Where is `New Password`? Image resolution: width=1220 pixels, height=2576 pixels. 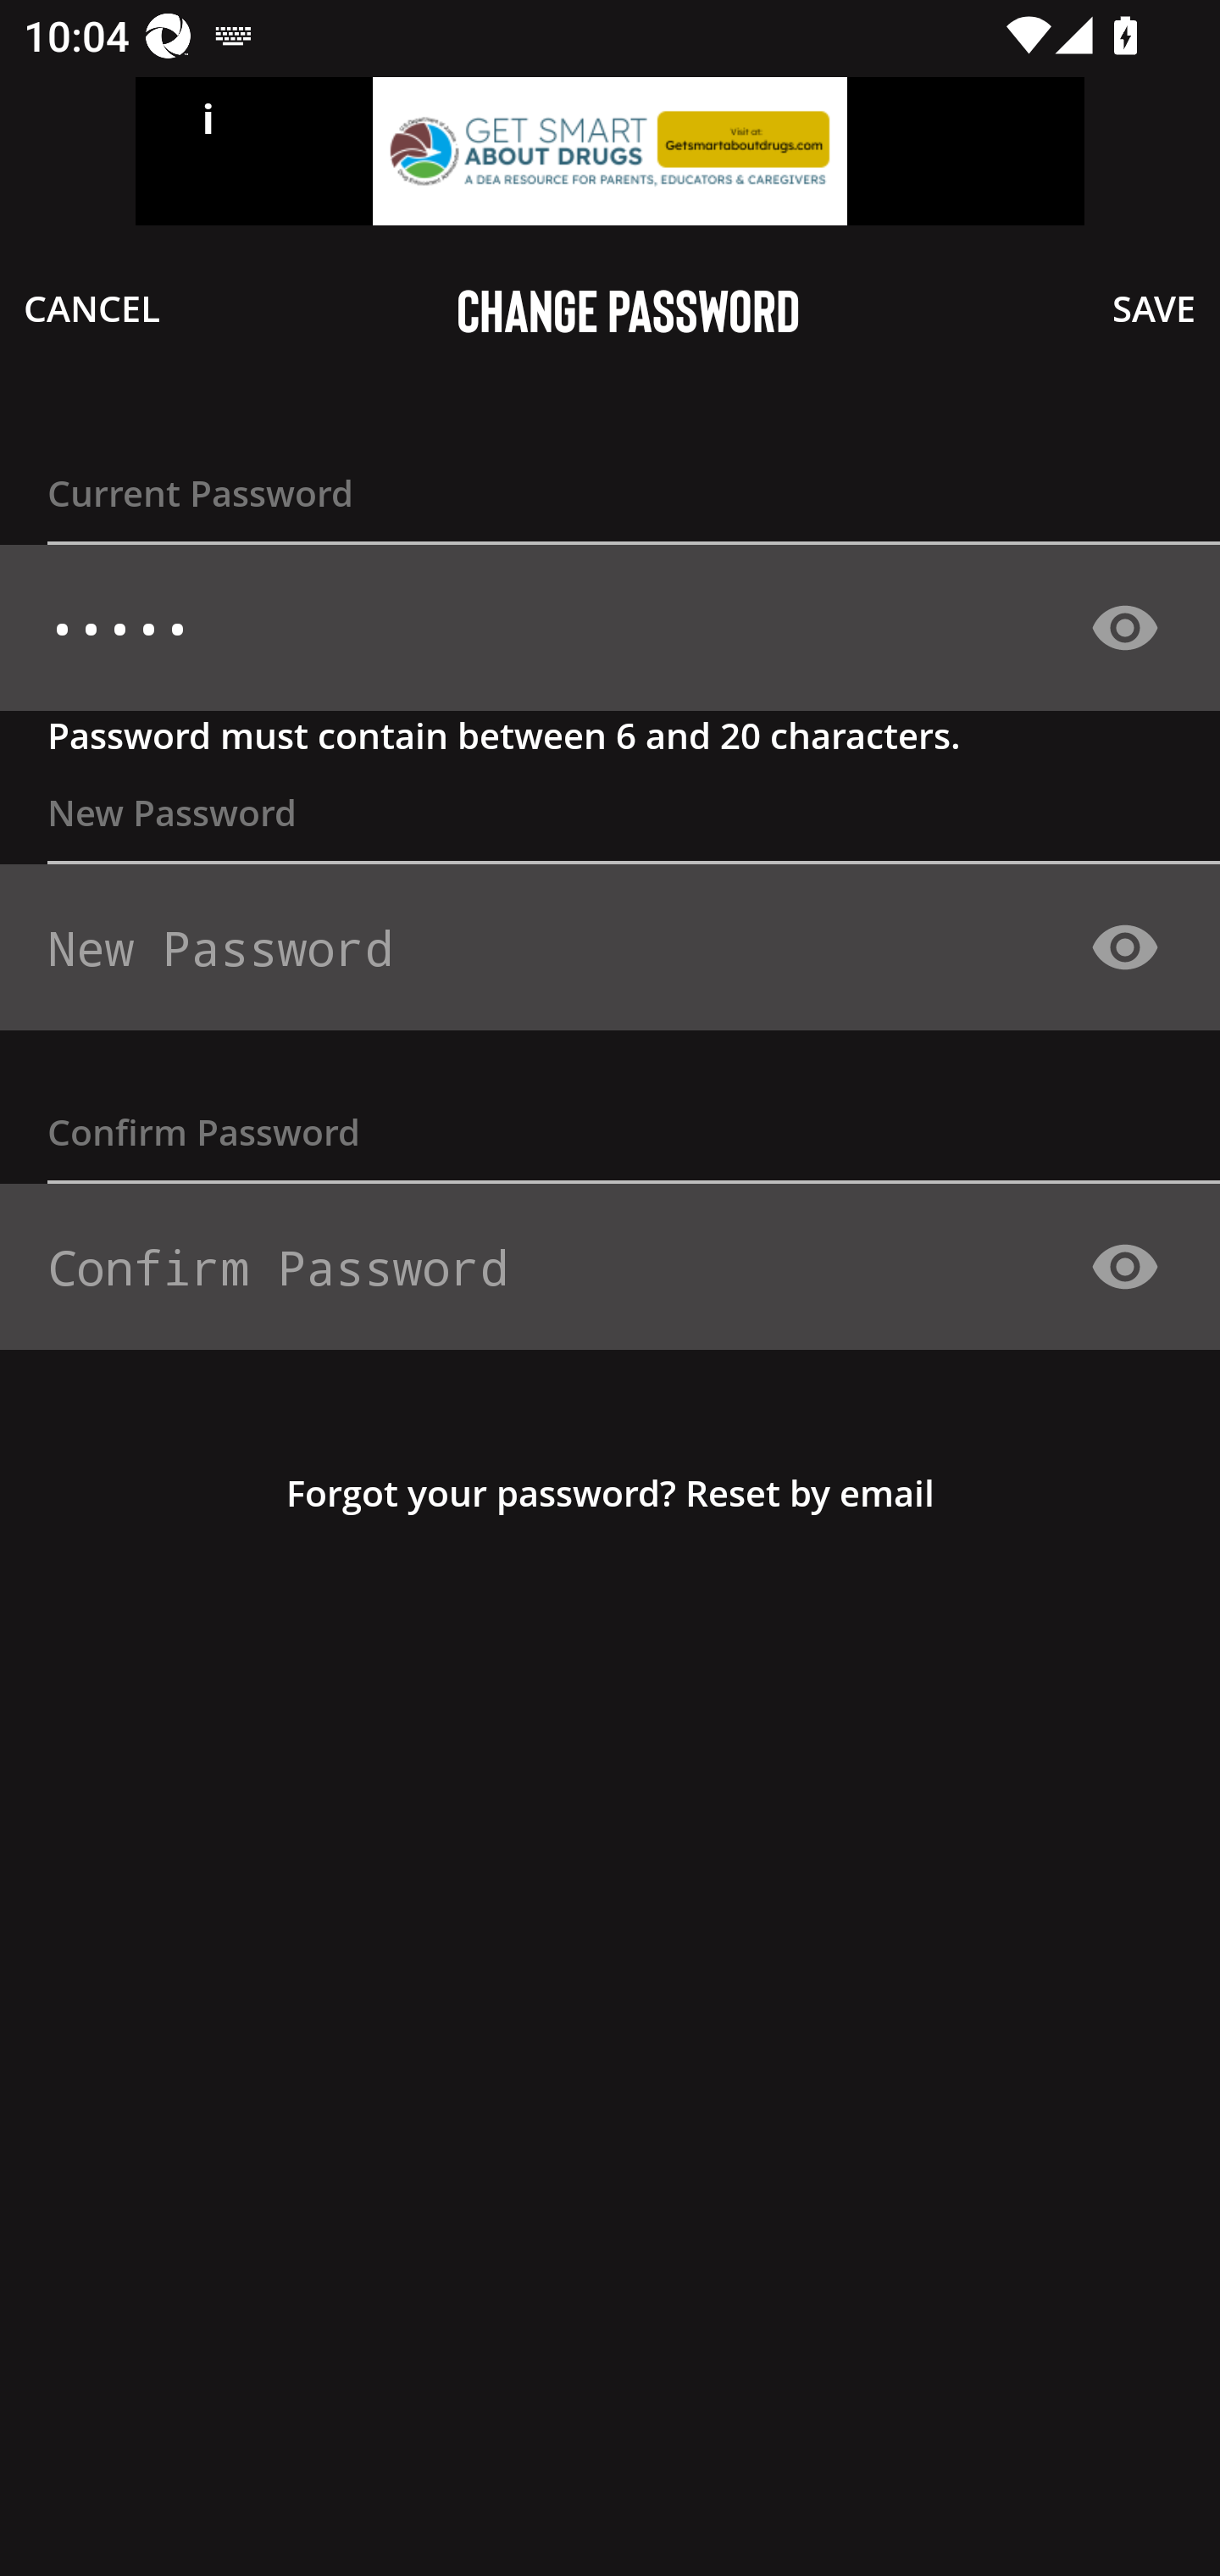
New Password is located at coordinates (598, 947).